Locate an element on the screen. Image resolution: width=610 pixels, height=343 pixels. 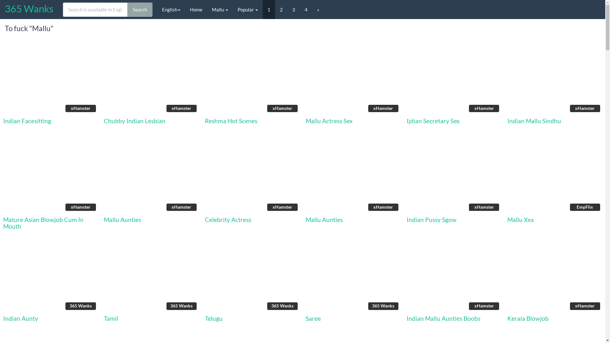
EmpFlix is located at coordinates (555, 178).